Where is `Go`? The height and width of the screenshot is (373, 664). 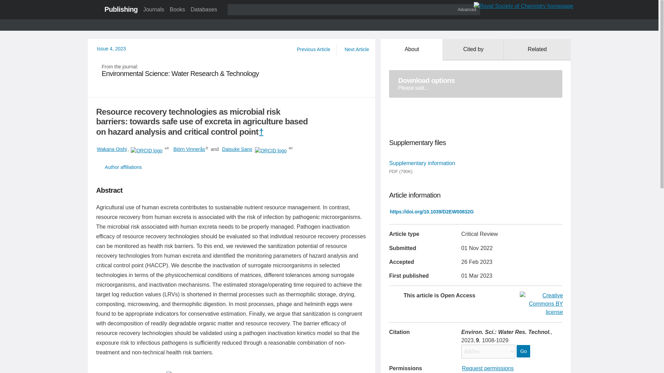 Go is located at coordinates (473, 50).